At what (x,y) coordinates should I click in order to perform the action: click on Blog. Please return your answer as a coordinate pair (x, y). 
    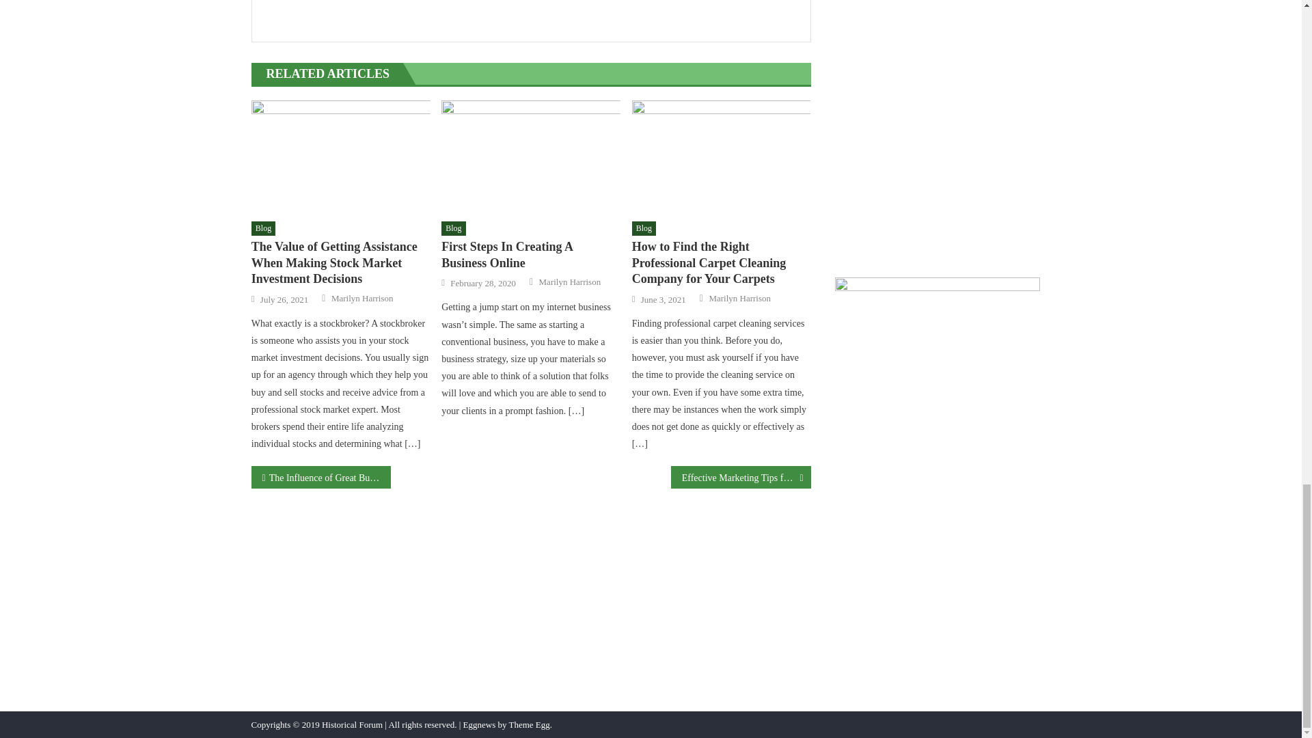
    Looking at the image, I should click on (453, 228).